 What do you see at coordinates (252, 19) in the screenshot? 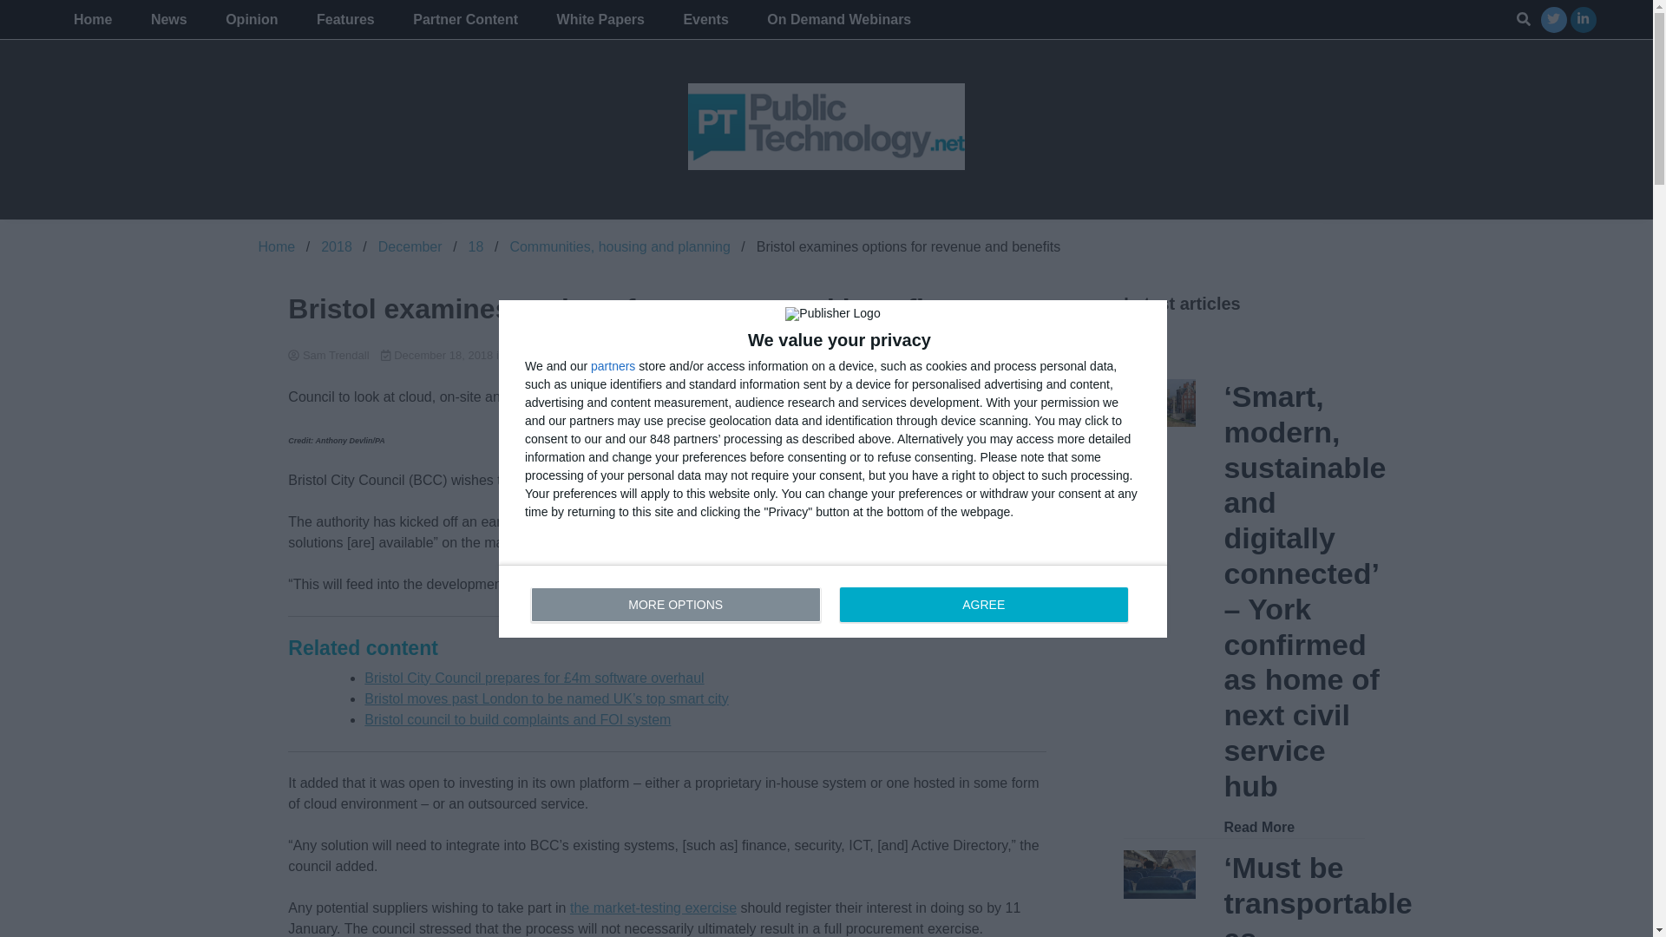
I see `Opinion` at bounding box center [252, 19].